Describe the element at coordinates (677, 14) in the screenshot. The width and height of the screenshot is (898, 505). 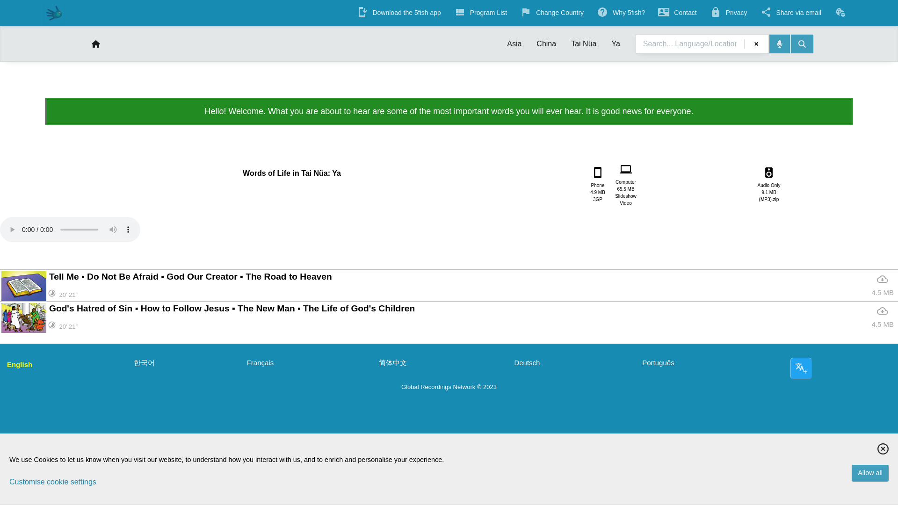
I see `Reset cookies` at that location.